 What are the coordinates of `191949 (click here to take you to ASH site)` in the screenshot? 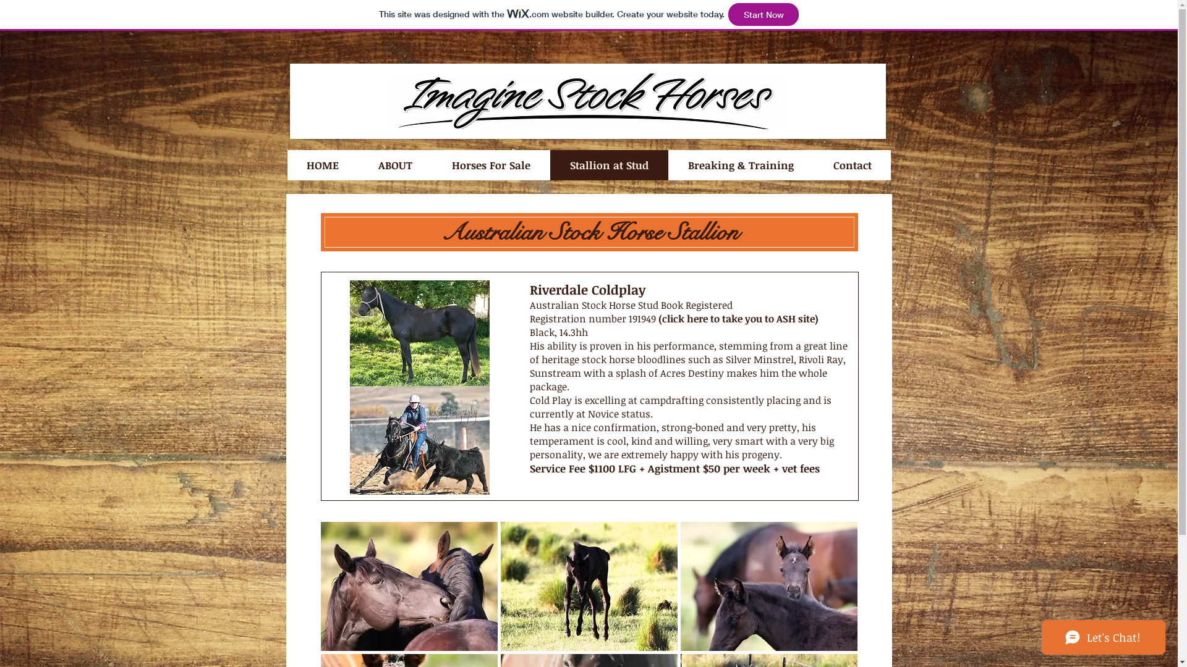 It's located at (723, 319).